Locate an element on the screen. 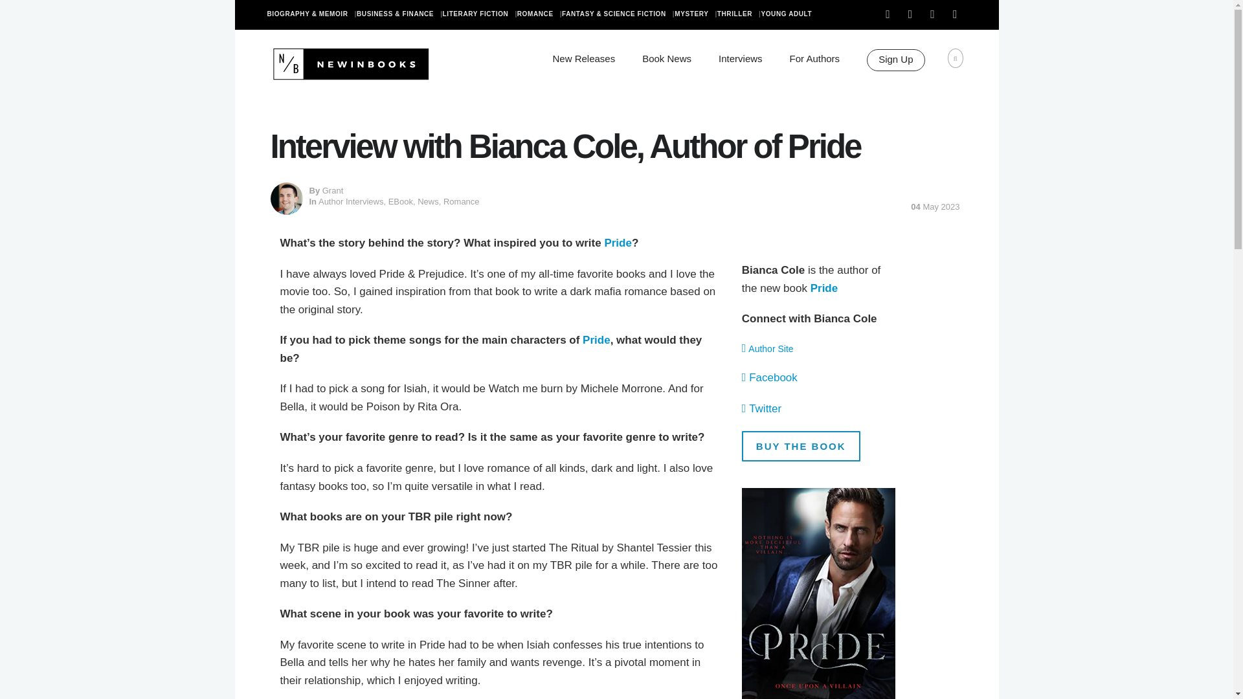  Author Site is located at coordinates (770, 348).